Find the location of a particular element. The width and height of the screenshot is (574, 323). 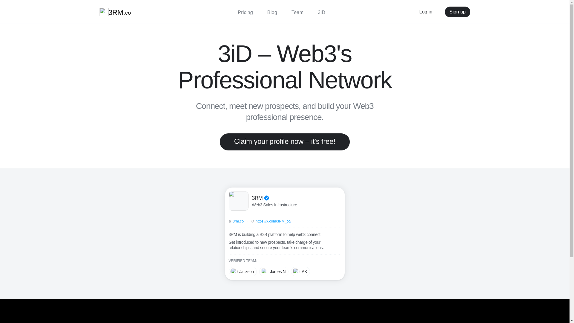

Jackson is located at coordinates (242, 272).